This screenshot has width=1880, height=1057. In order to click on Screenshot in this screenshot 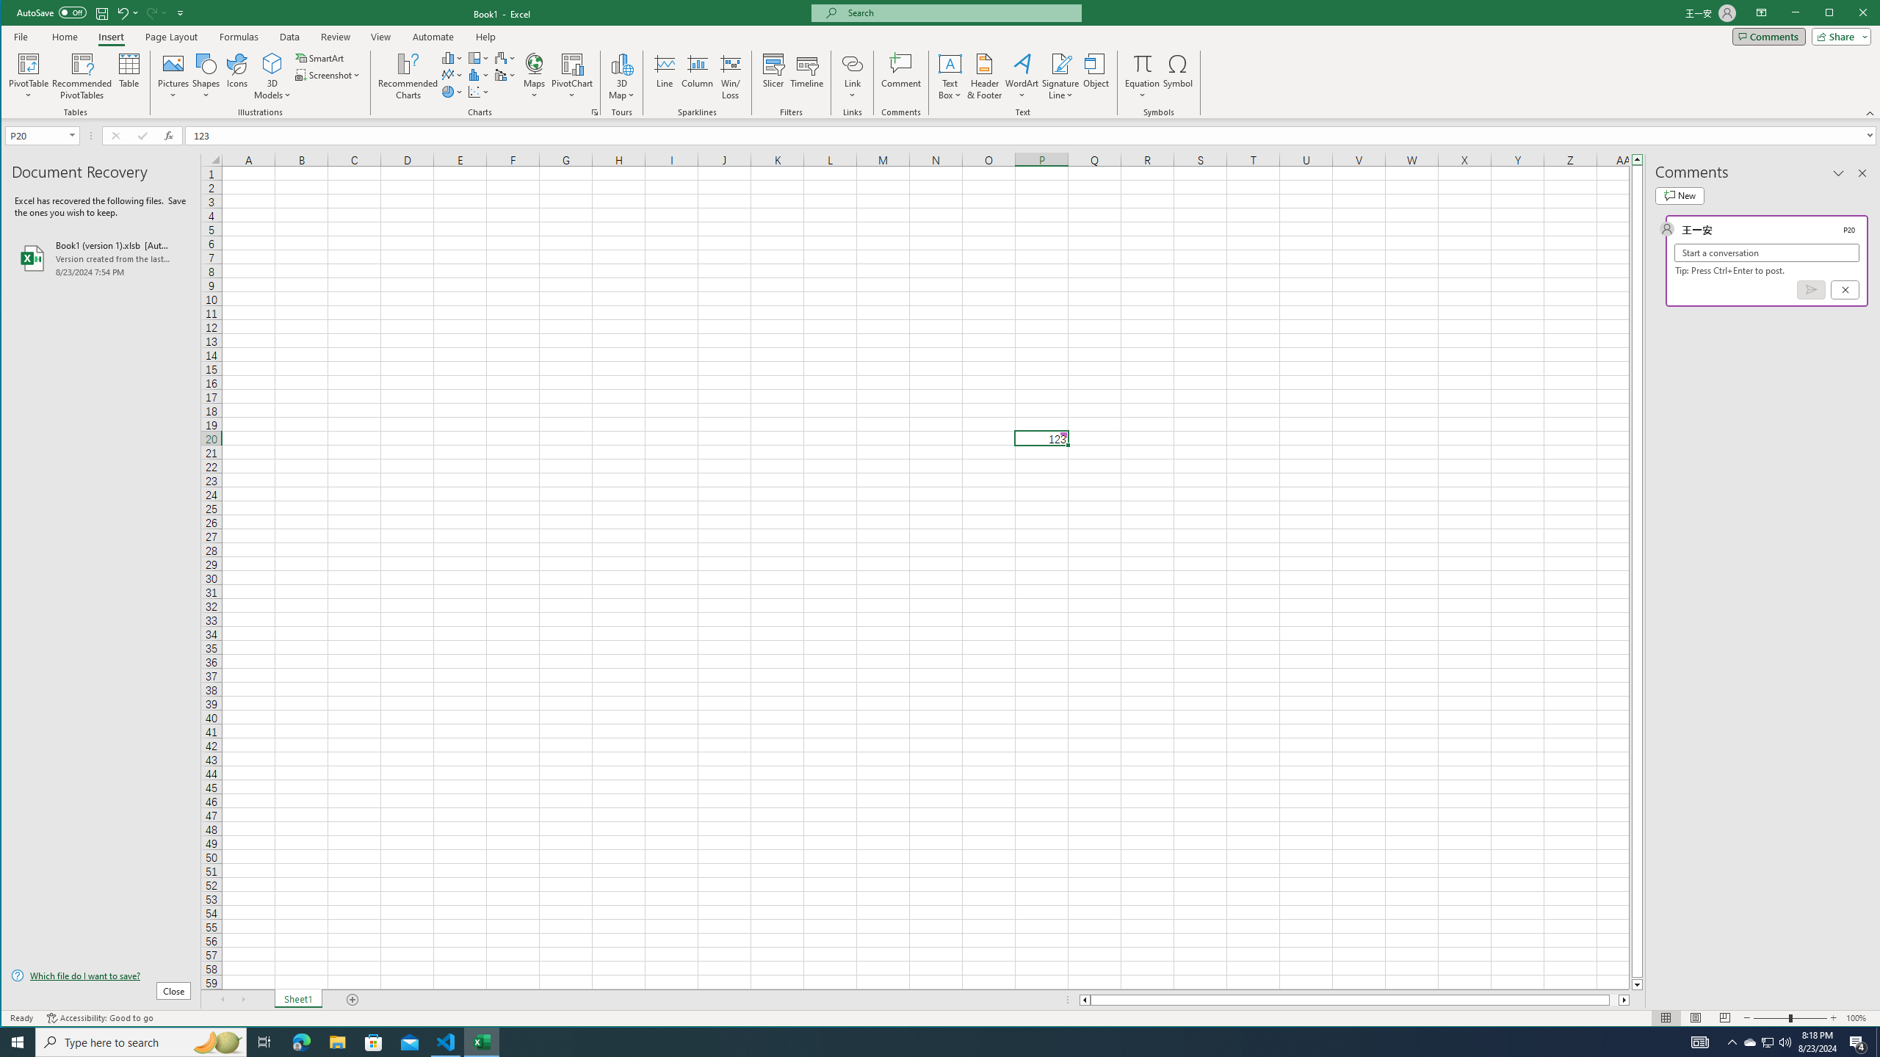, I will do `click(329, 75)`.